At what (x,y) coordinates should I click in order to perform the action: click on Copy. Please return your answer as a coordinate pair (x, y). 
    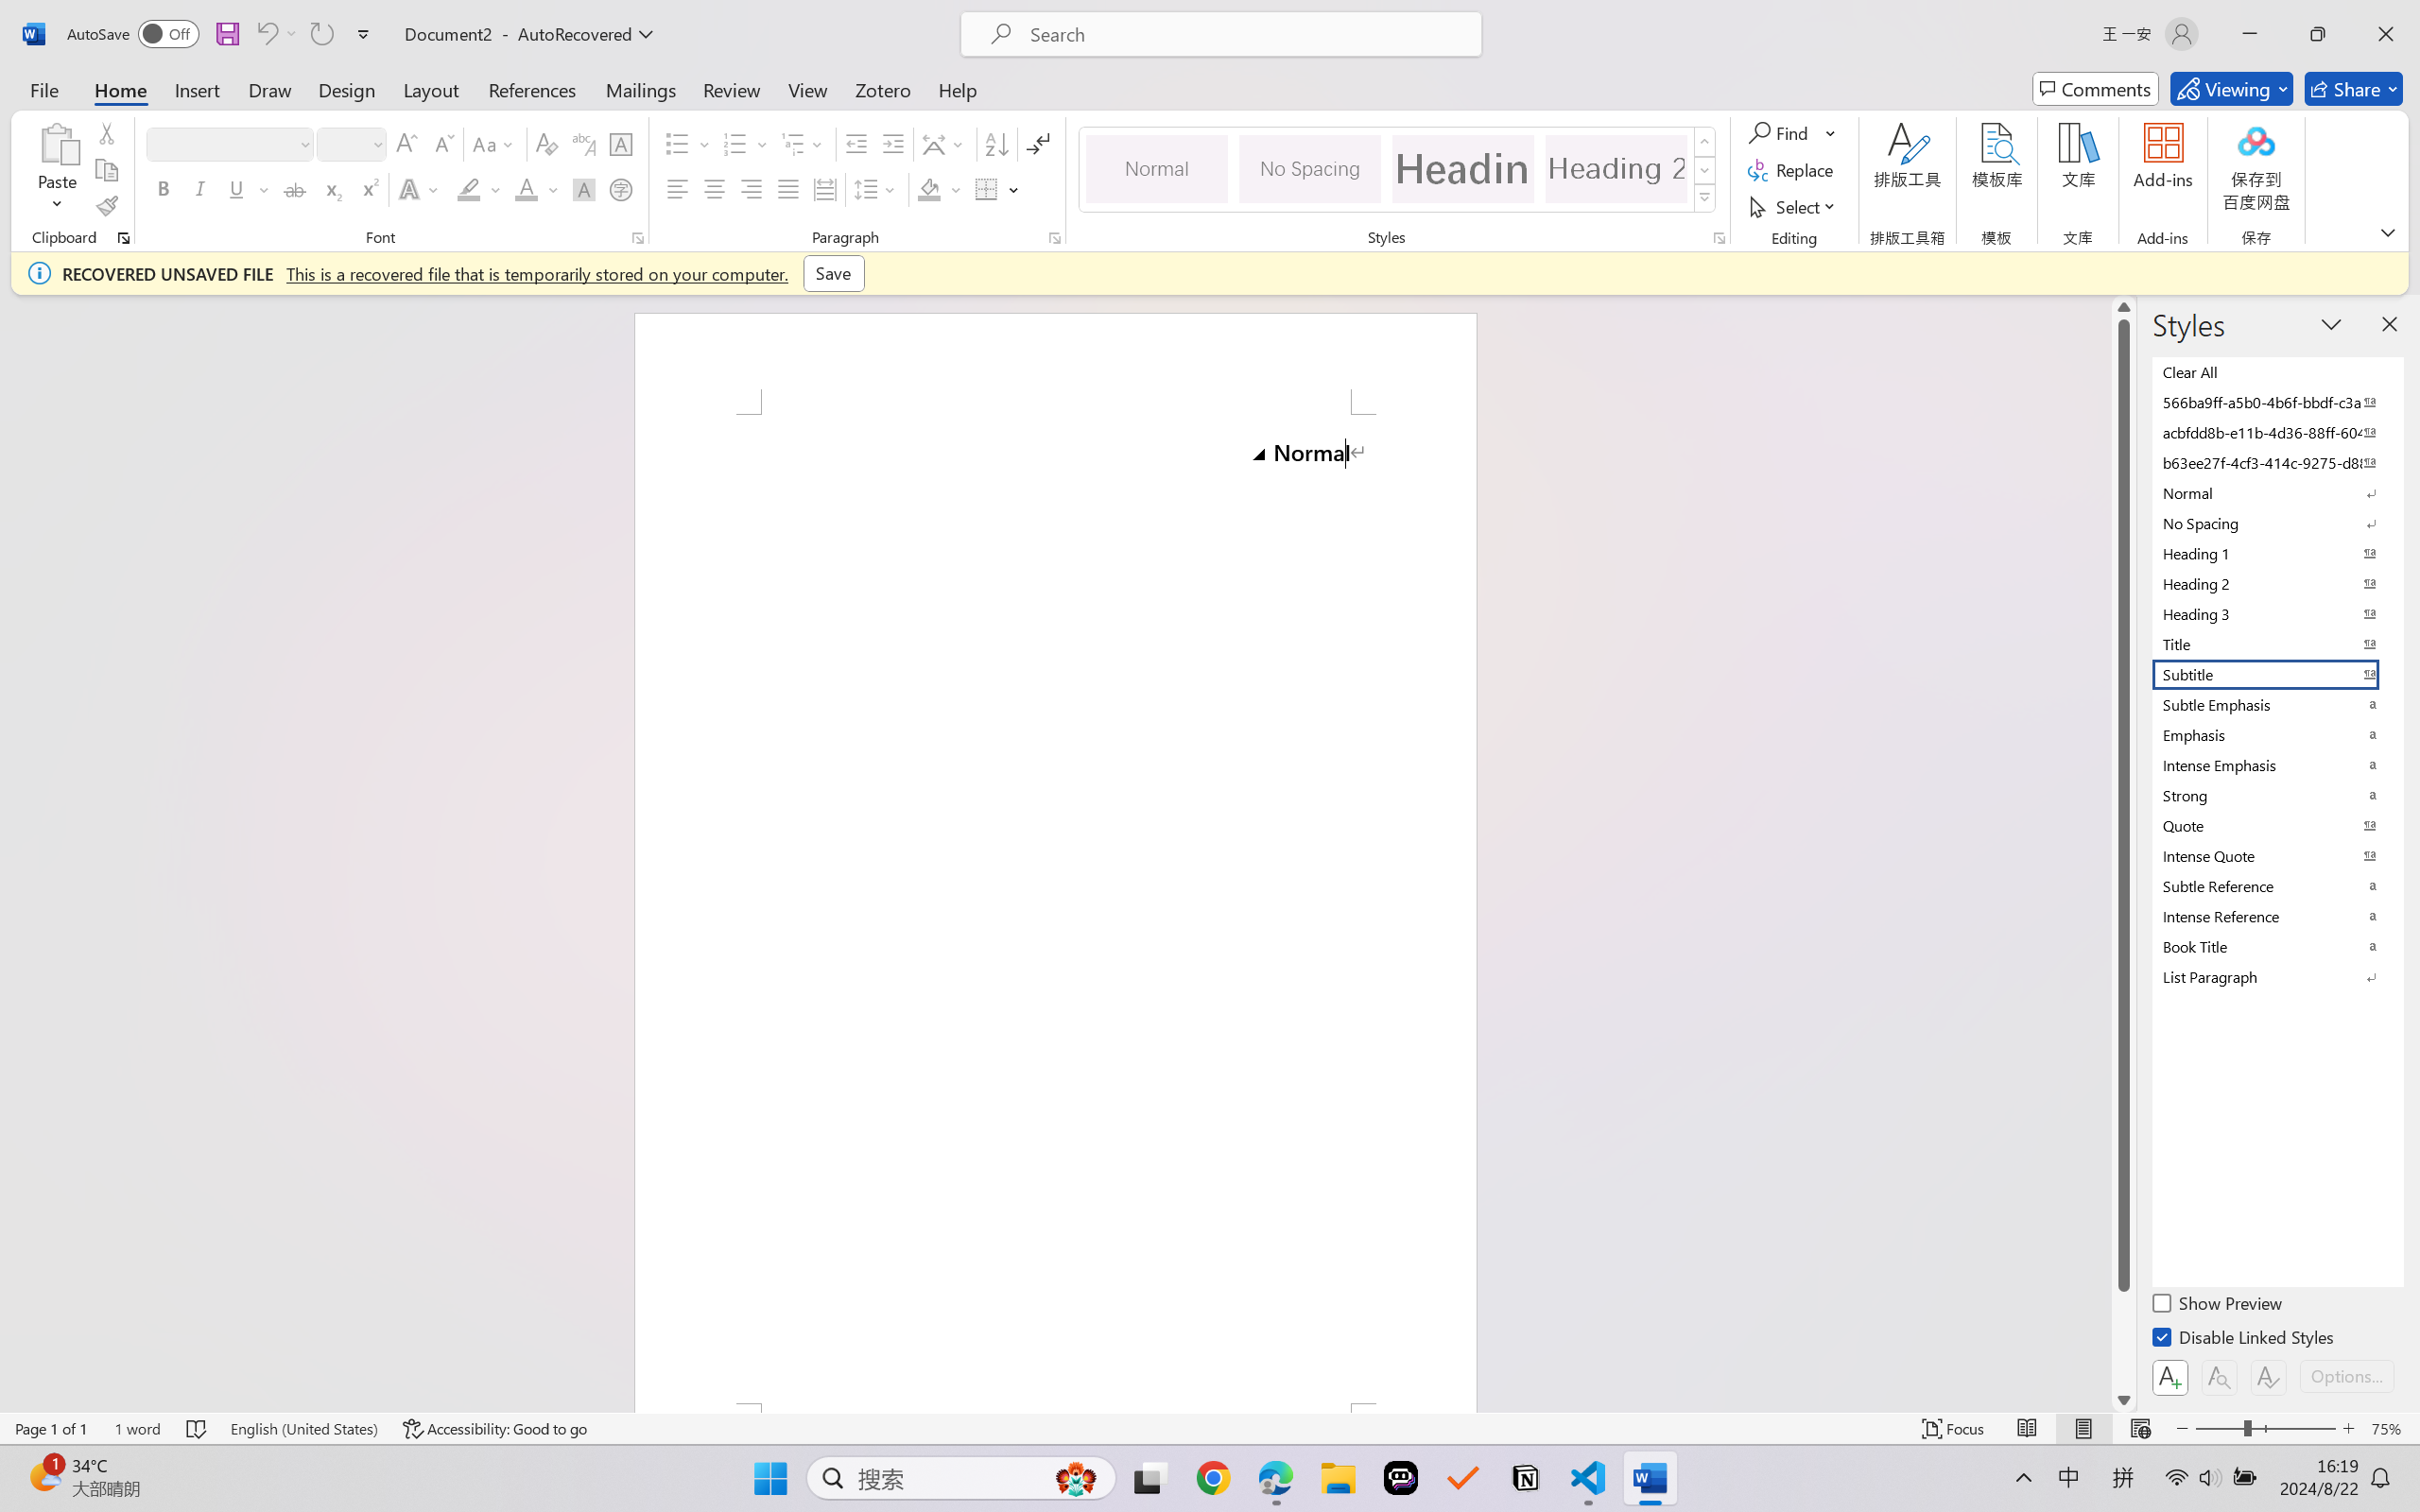
    Looking at the image, I should click on (106, 170).